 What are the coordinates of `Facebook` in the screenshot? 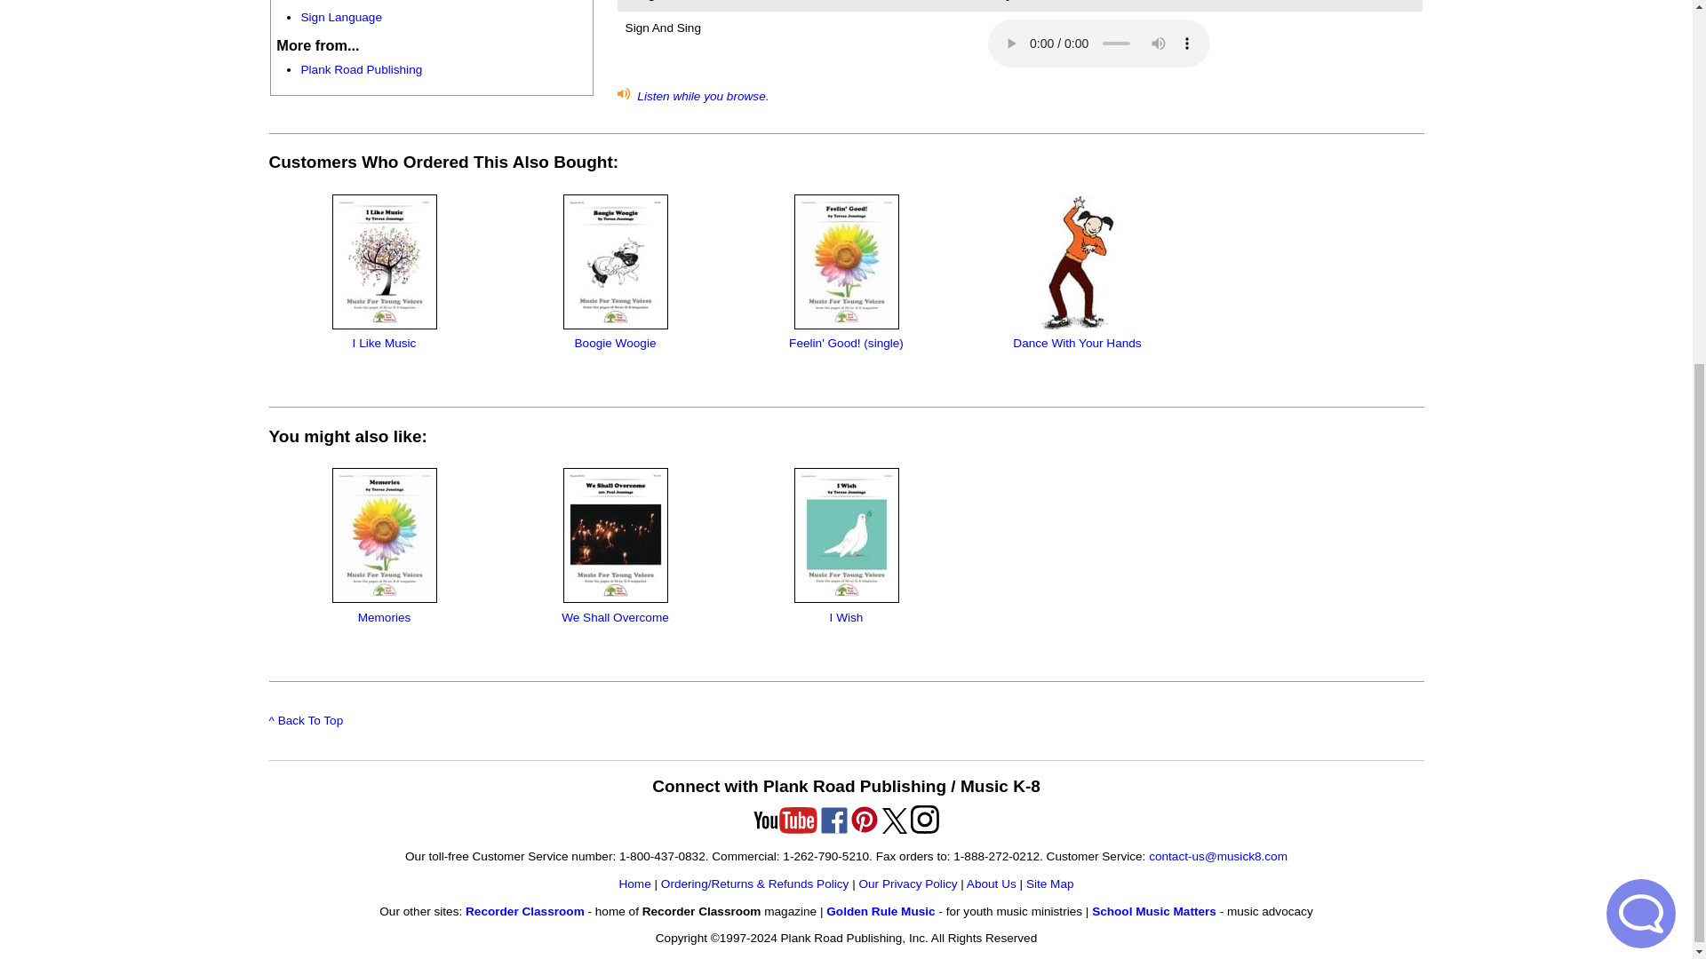 It's located at (833, 820).